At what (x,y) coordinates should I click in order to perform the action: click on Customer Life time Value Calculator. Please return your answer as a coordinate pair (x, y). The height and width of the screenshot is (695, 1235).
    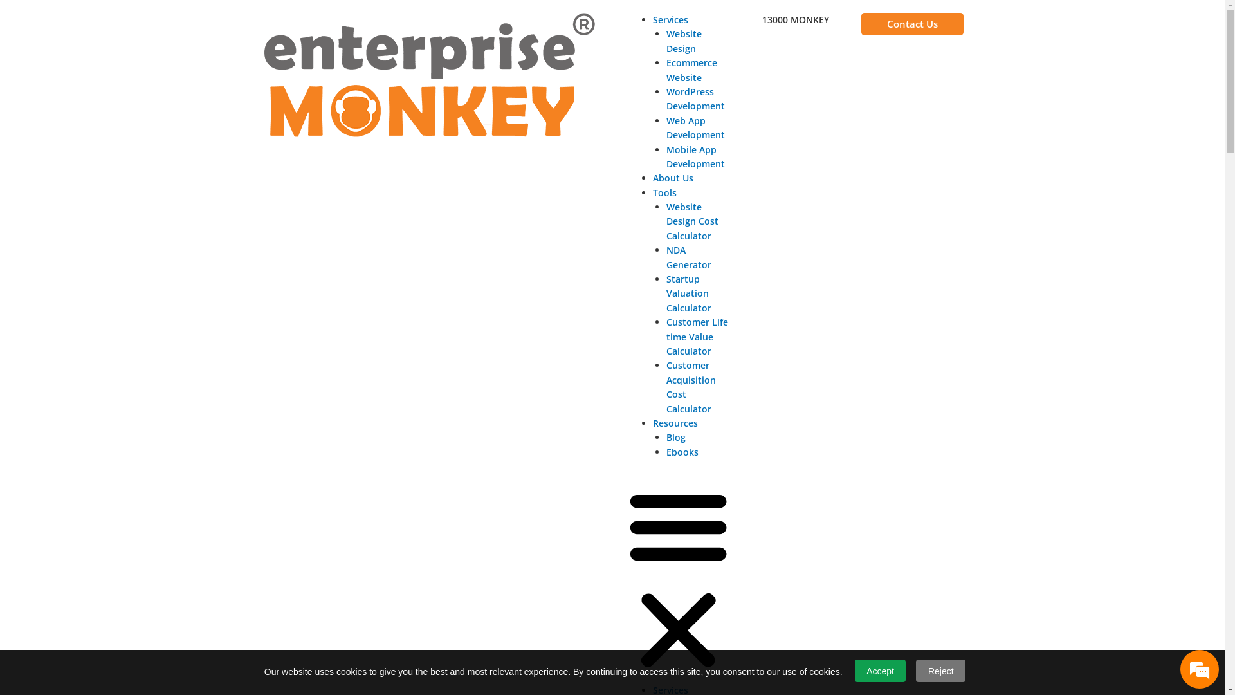
    Looking at the image, I should click on (697, 337).